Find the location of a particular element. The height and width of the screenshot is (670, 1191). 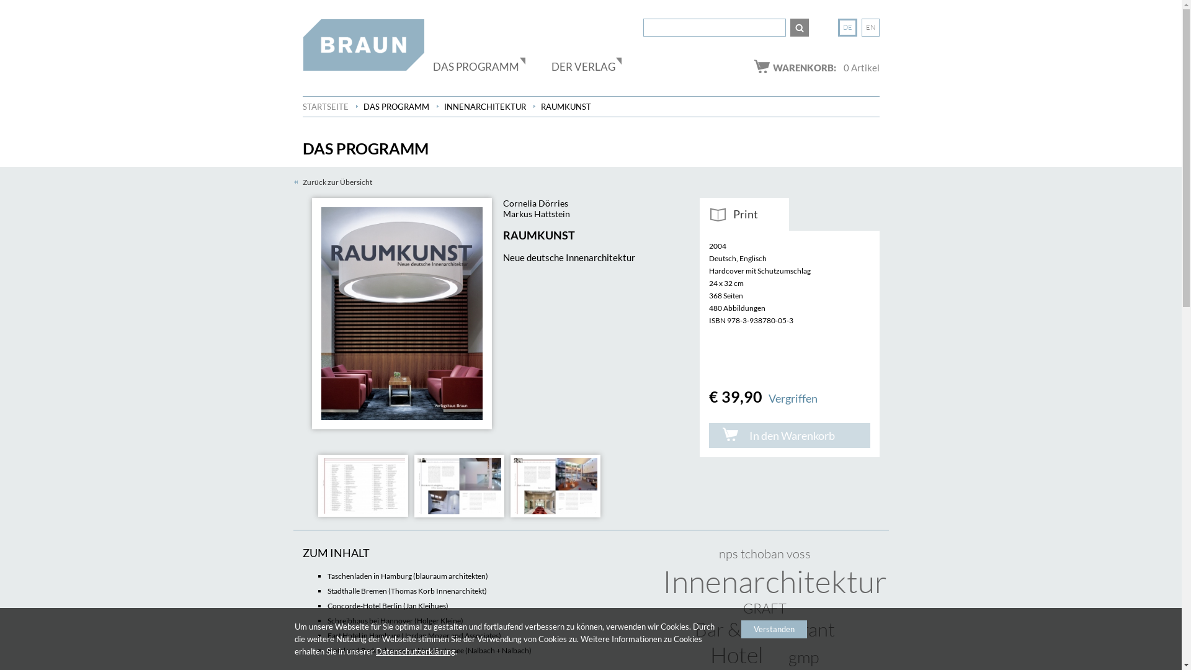

nps tchoban voss is located at coordinates (764, 553).